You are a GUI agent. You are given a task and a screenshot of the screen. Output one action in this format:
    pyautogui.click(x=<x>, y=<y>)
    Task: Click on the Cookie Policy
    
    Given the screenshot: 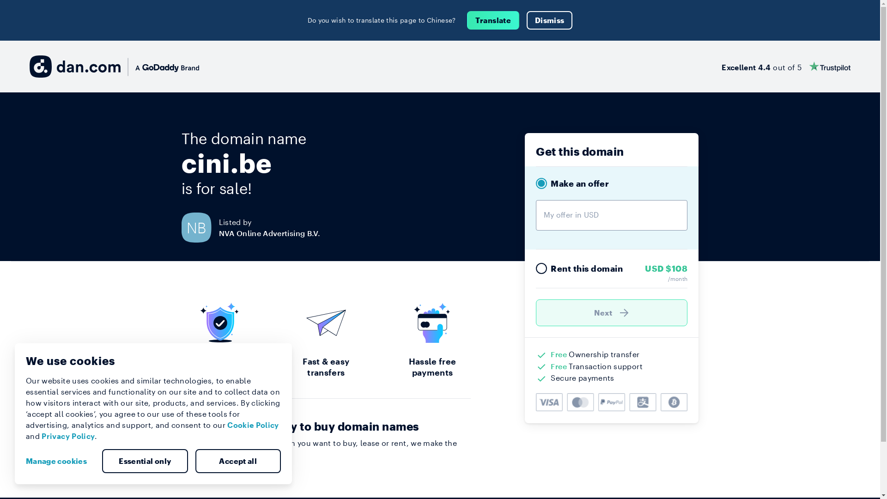 What is the action you would take?
    pyautogui.click(x=253, y=425)
    